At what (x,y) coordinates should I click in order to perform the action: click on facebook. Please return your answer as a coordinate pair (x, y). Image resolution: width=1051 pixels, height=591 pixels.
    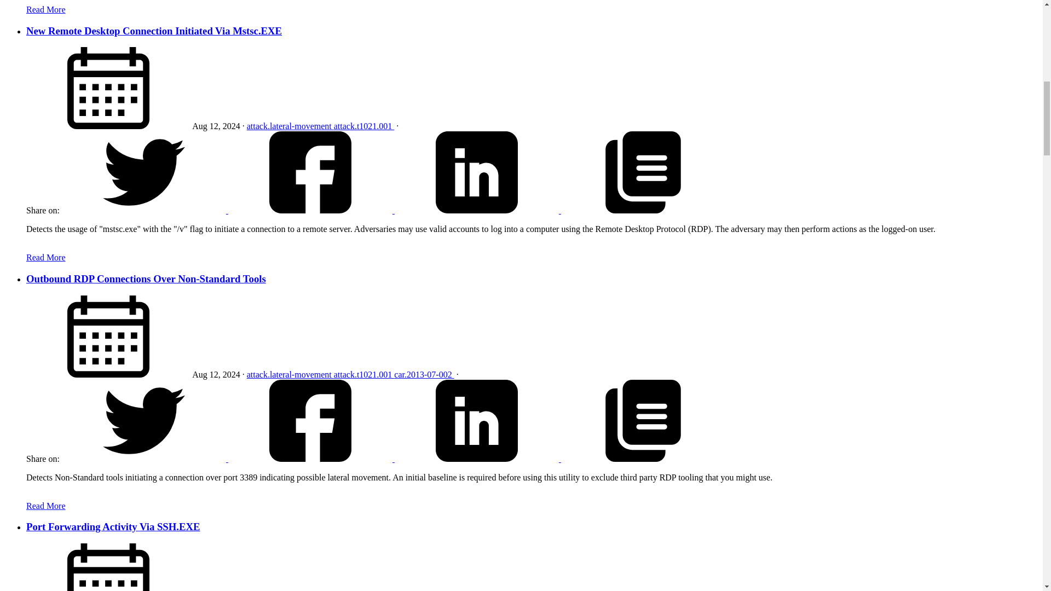
    Looking at the image, I should click on (311, 210).